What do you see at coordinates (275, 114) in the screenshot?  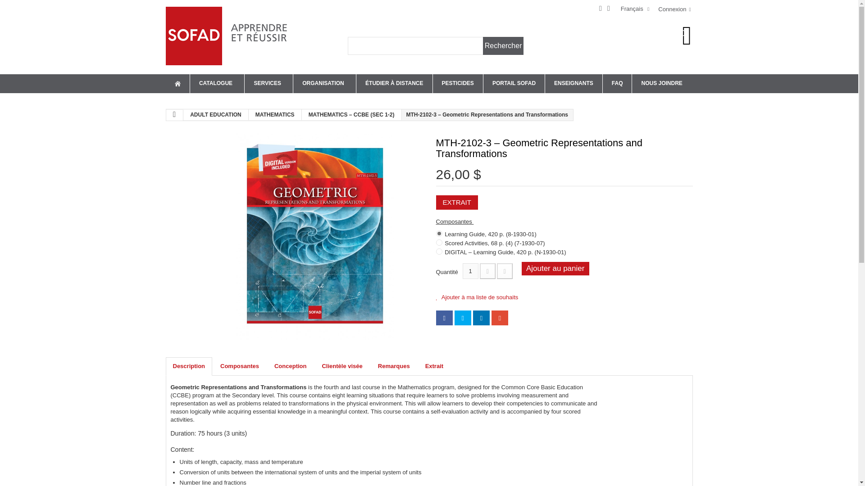 I see `MATHEMATICS` at bounding box center [275, 114].